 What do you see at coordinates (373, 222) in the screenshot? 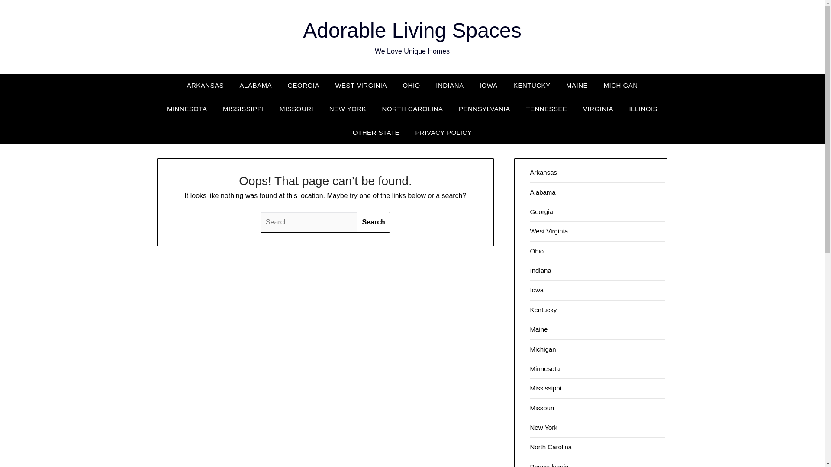
I see `Search` at bounding box center [373, 222].